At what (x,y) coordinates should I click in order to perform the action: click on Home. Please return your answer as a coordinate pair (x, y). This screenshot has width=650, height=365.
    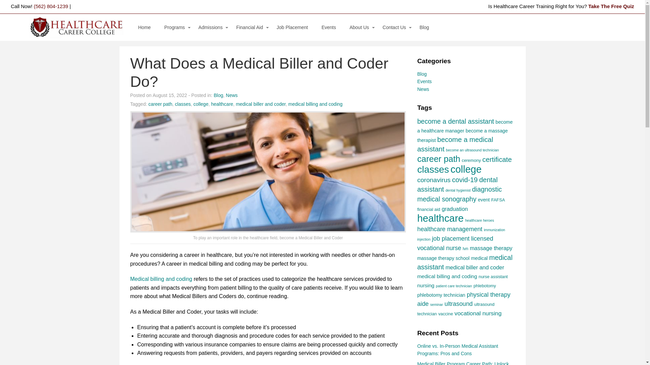
    Looking at the image, I should click on (144, 27).